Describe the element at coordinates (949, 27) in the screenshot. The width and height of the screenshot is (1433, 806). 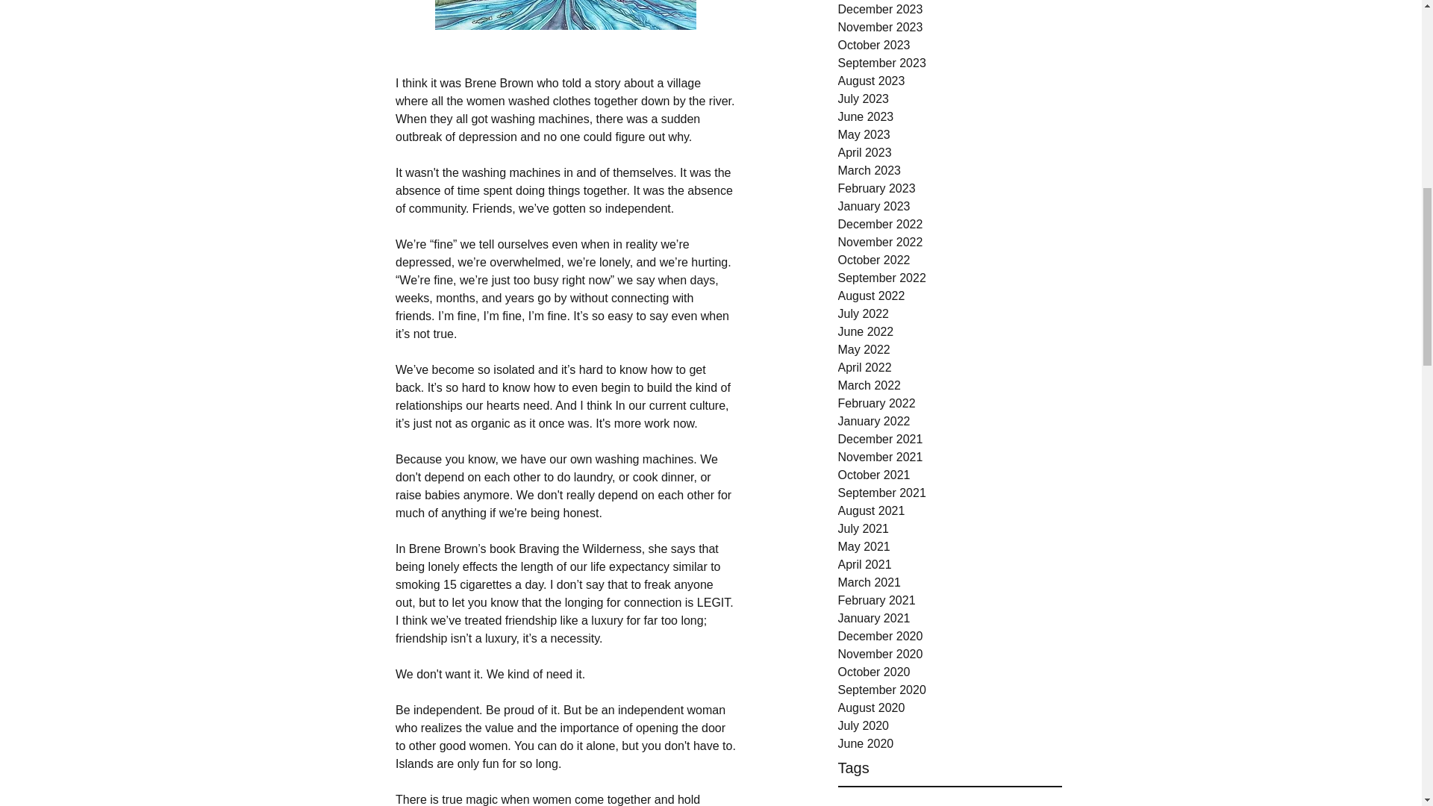
I see `November 2023` at that location.